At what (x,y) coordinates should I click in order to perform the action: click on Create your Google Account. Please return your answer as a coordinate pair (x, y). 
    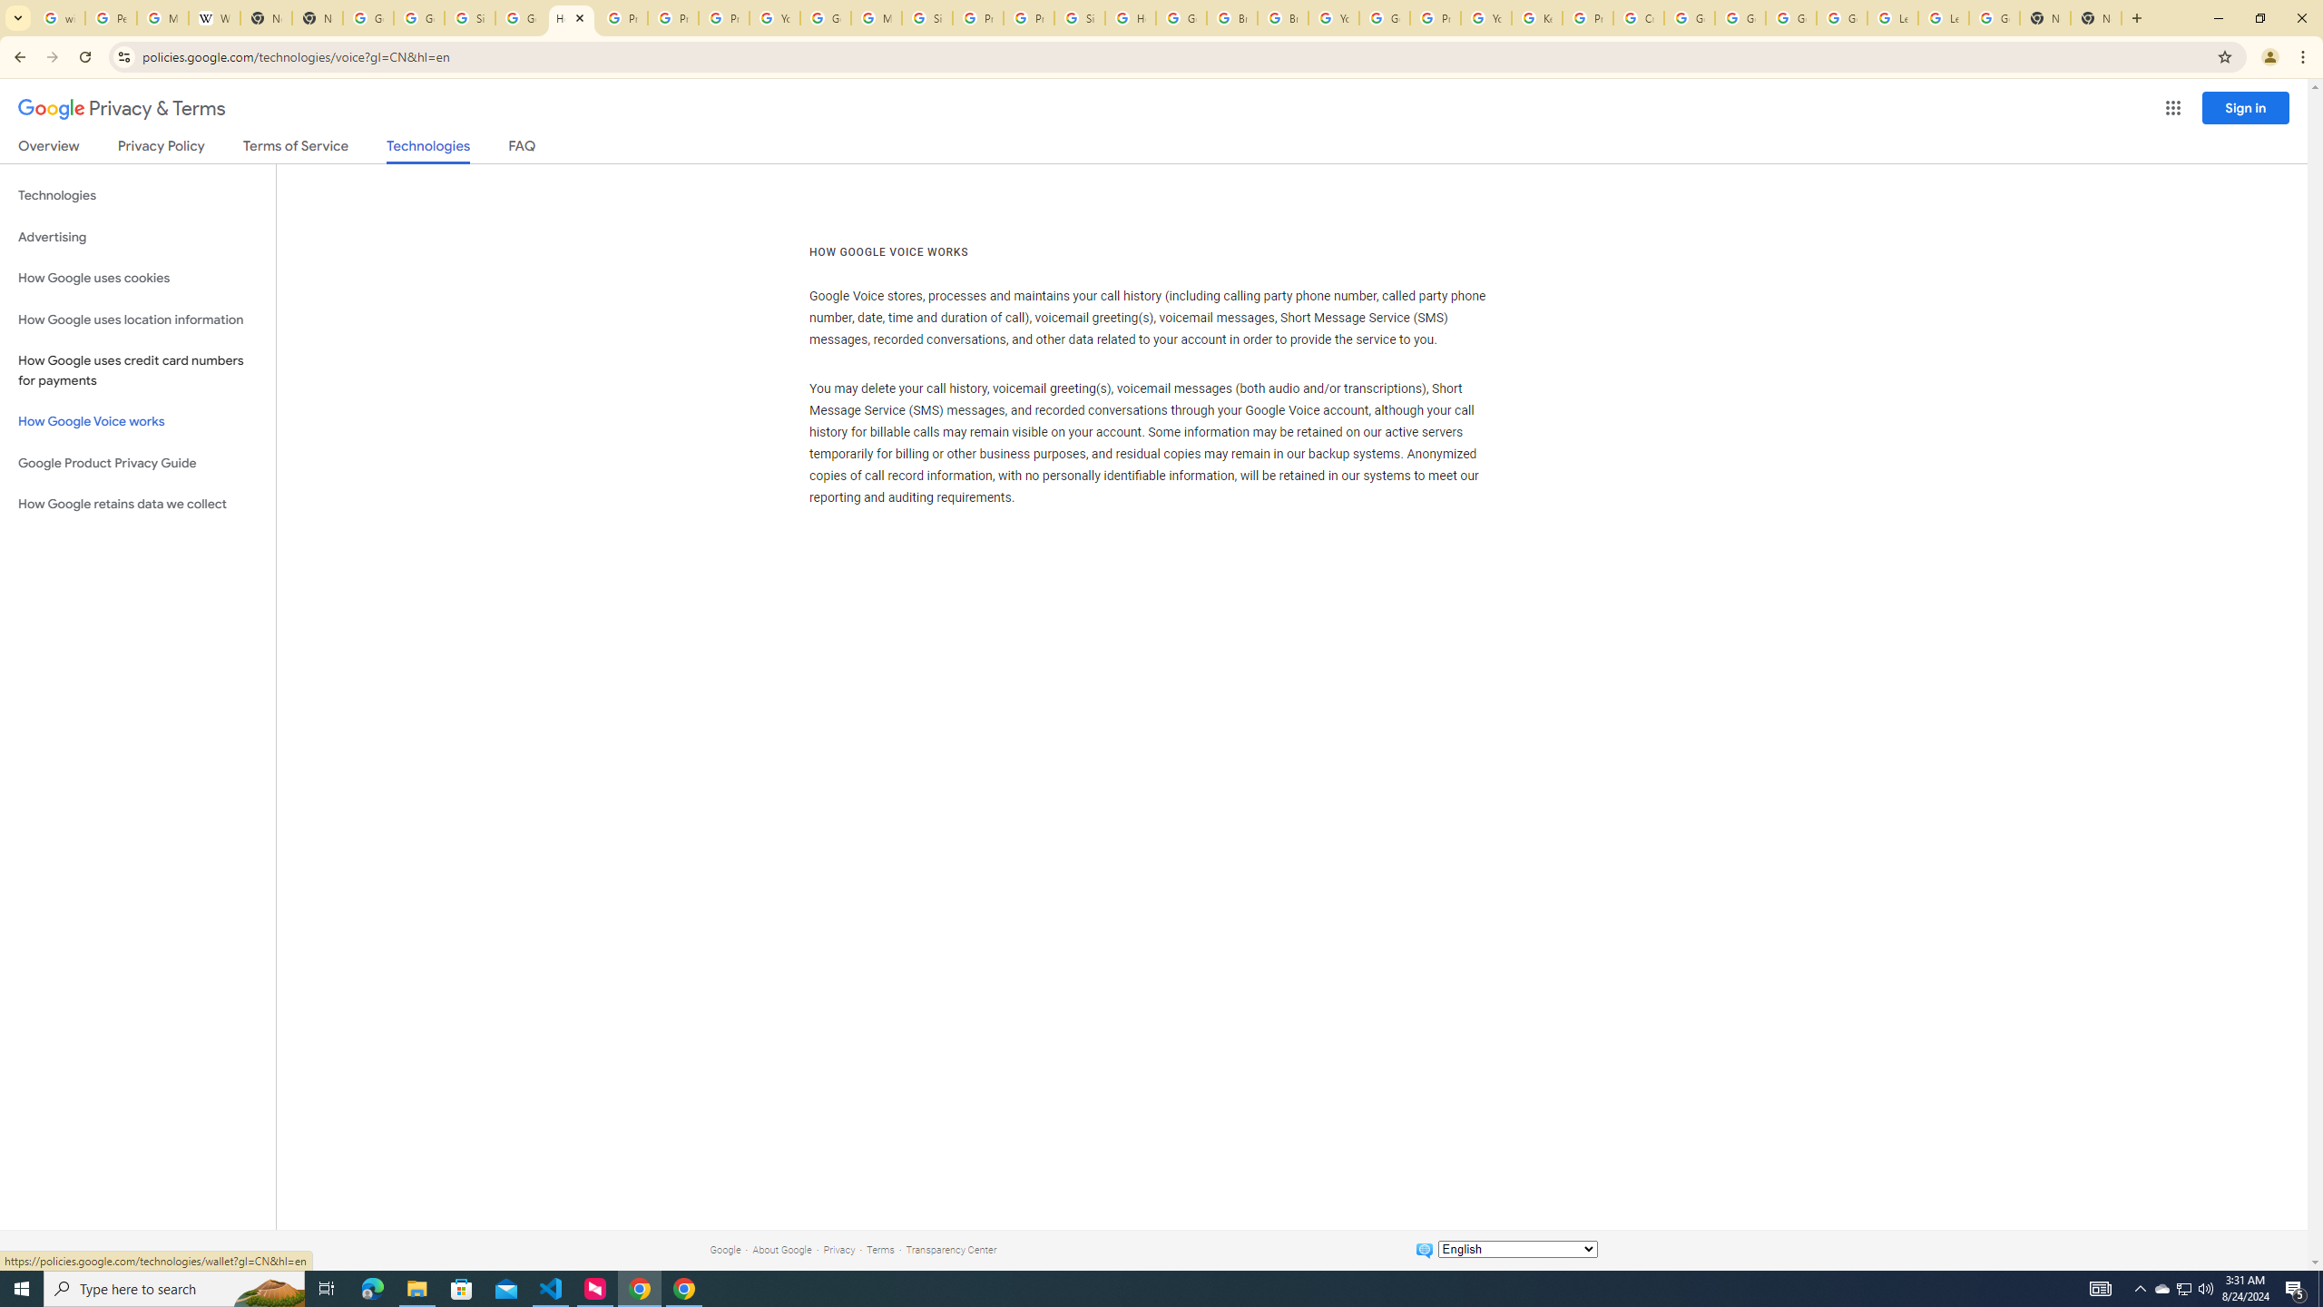
    Looking at the image, I should click on (1639, 18).